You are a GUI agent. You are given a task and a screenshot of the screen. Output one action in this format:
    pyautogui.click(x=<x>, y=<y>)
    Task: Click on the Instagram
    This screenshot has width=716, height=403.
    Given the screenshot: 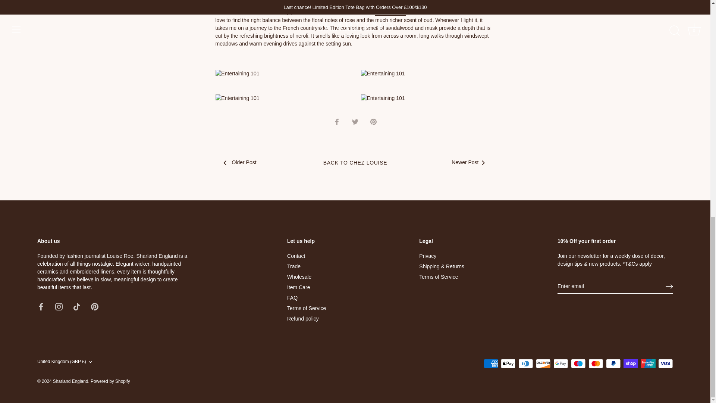 What is the action you would take?
    pyautogui.click(x=59, y=307)
    